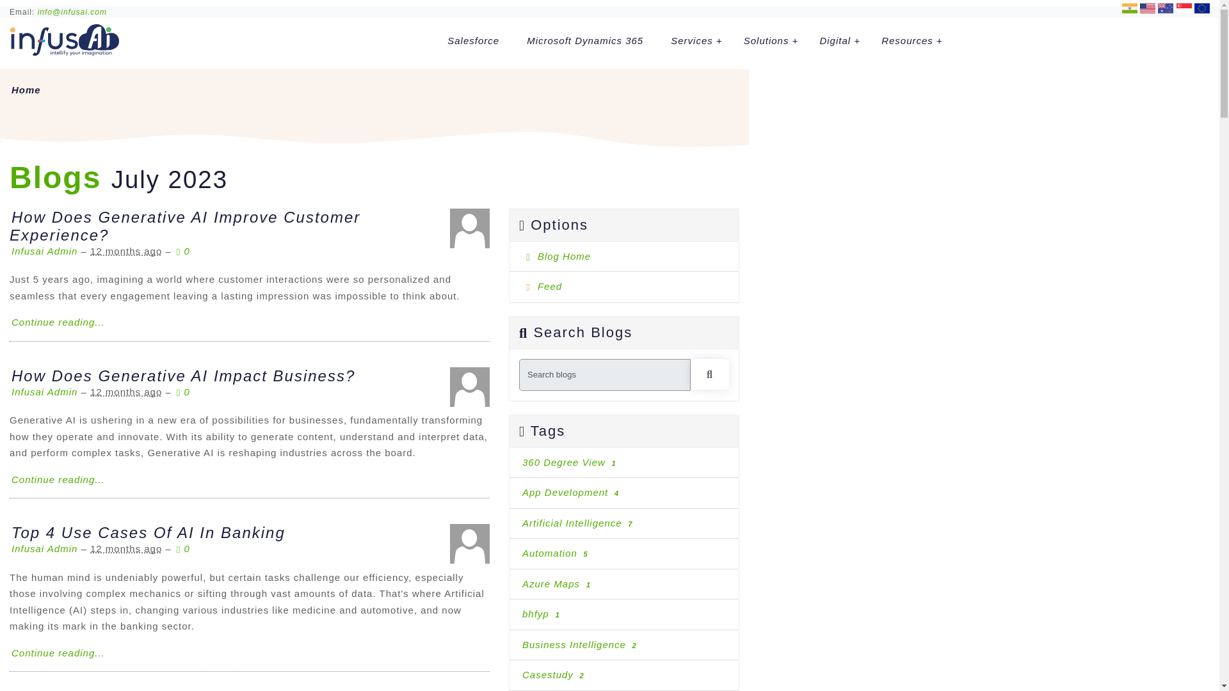  Describe the element at coordinates (58, 479) in the screenshot. I see `Continue reading...` at that location.